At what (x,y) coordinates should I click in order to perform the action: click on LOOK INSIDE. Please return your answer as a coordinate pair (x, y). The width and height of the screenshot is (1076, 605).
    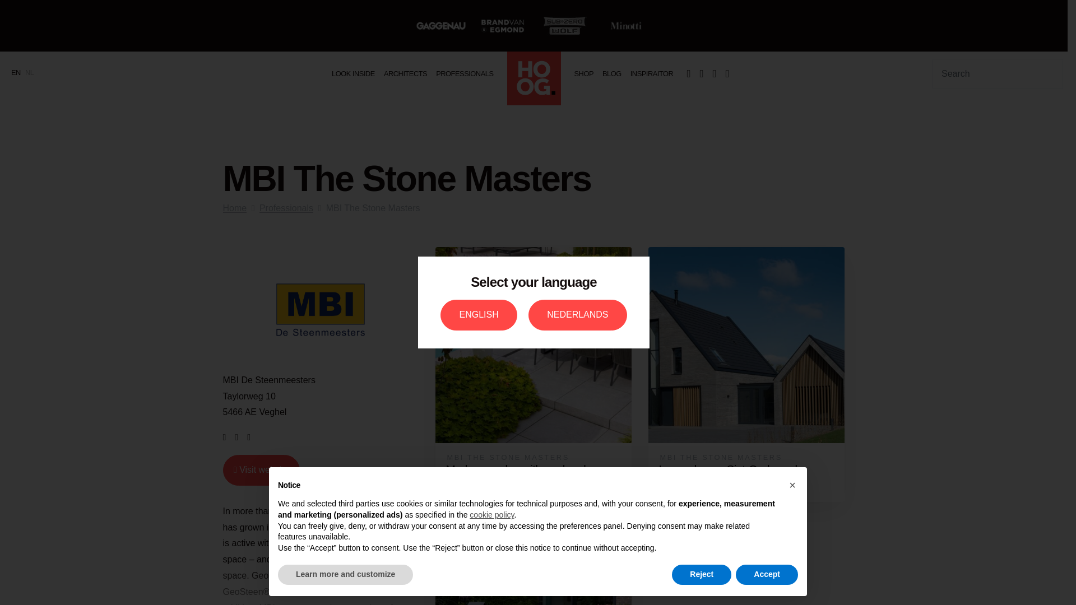
    Looking at the image, I should click on (353, 74).